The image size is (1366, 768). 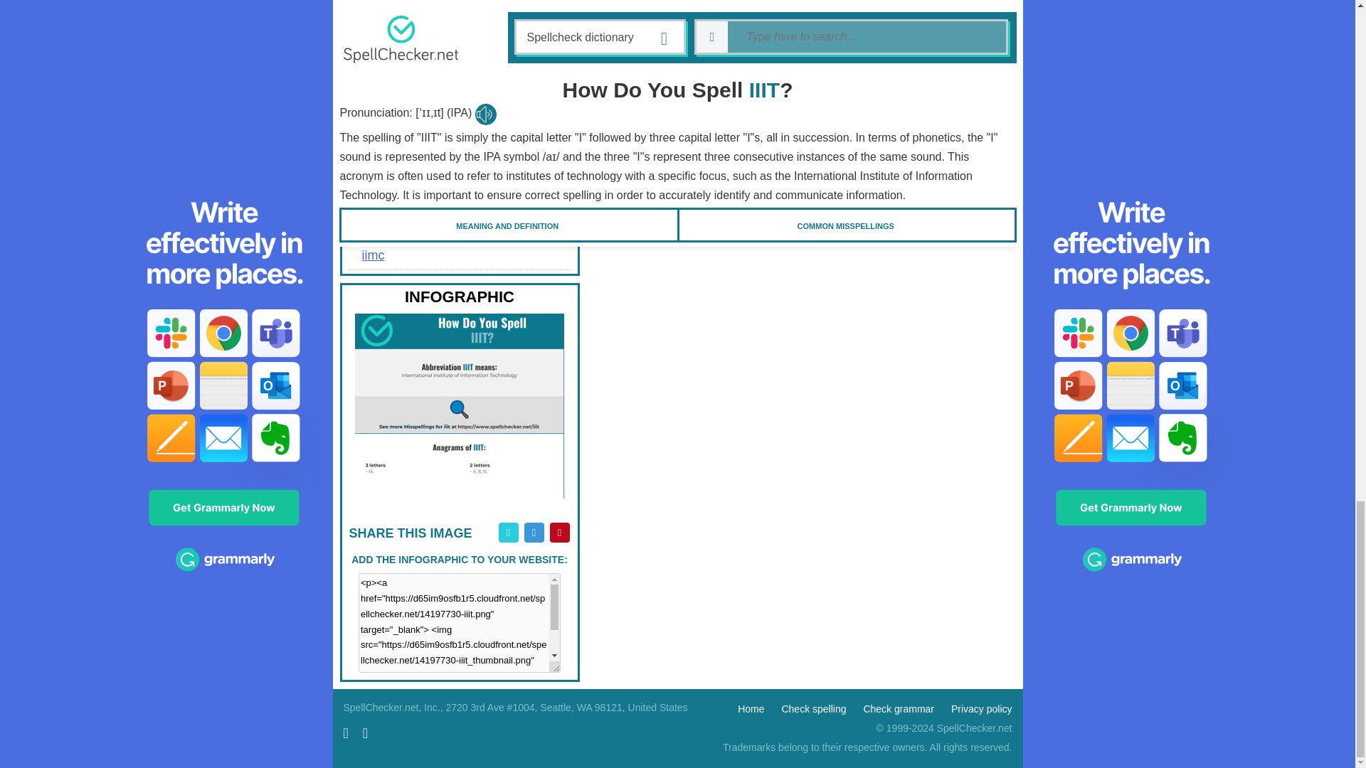 I want to click on iiii, so click(x=458, y=19).